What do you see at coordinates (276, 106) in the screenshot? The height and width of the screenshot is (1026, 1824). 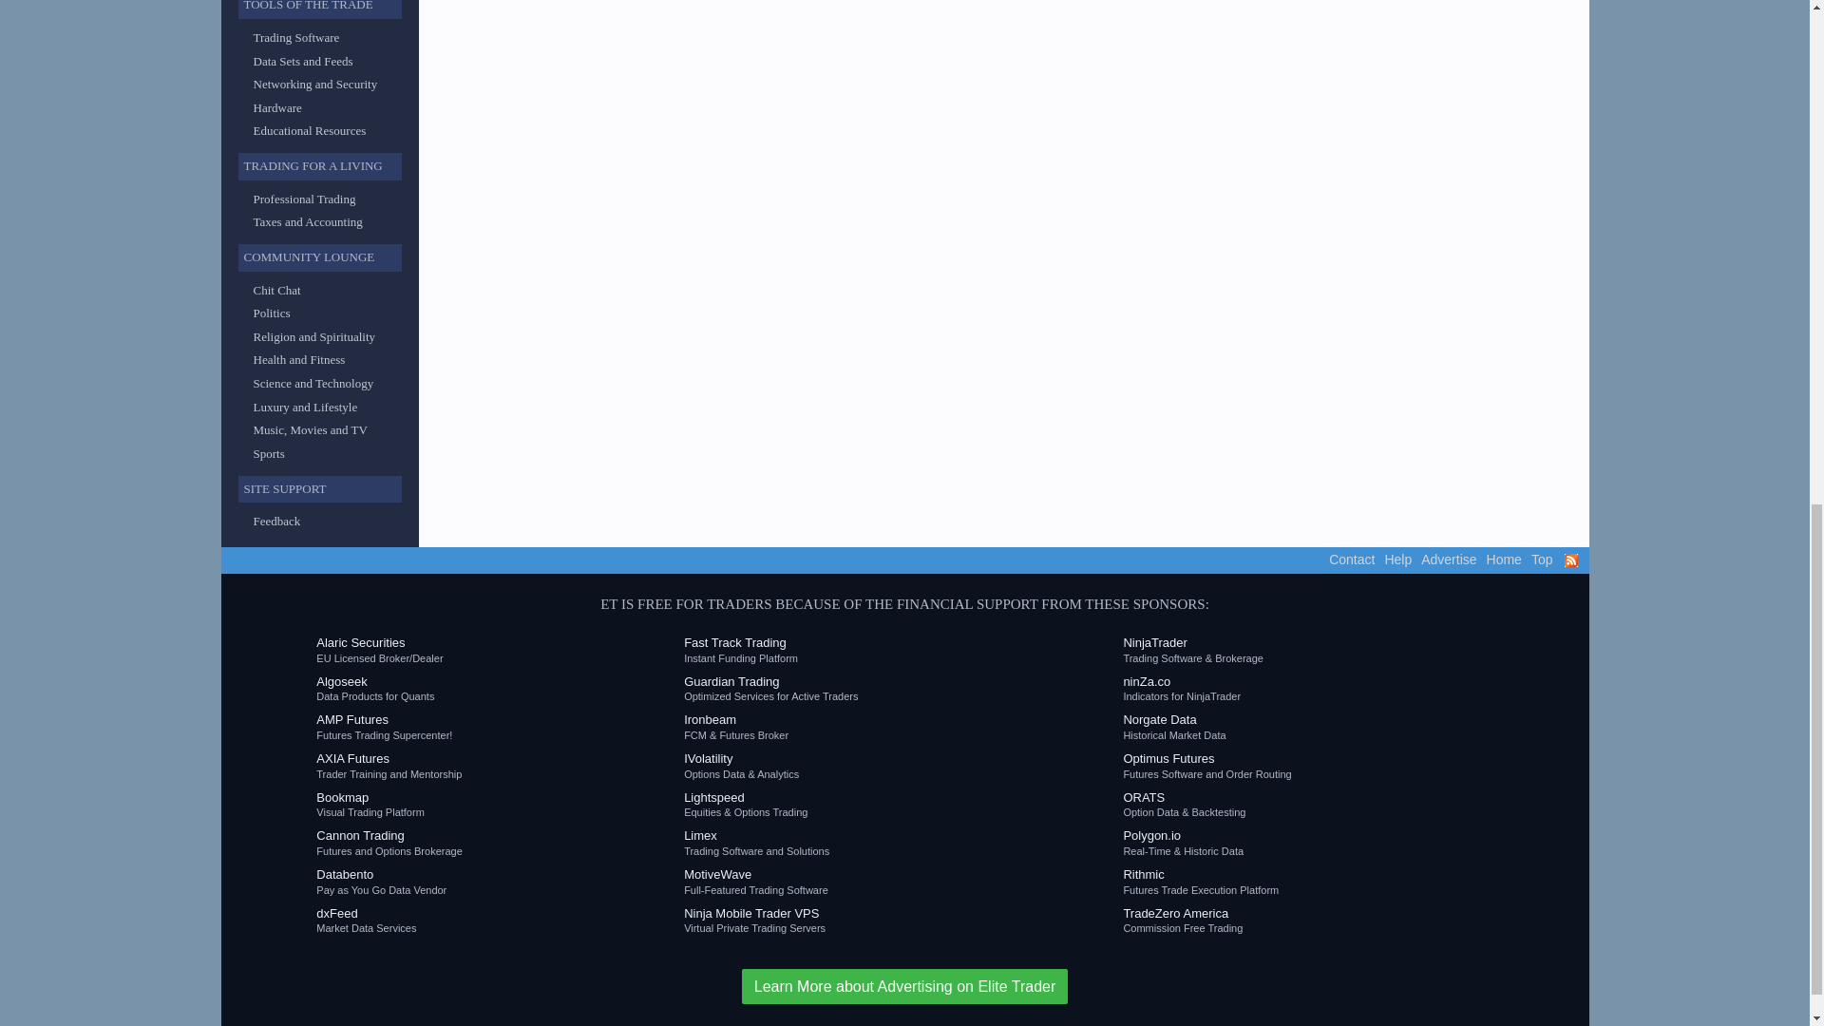 I see `Hardware` at bounding box center [276, 106].